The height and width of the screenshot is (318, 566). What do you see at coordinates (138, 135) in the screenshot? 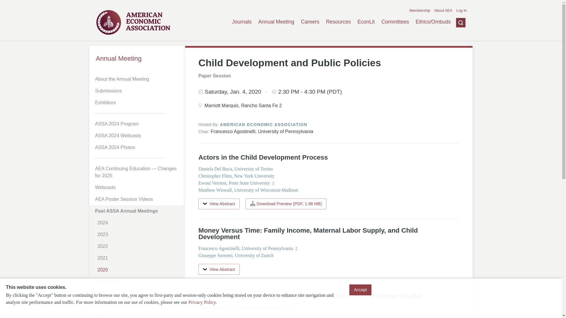
I see `ASSA 2024 Webcasts` at bounding box center [138, 135].